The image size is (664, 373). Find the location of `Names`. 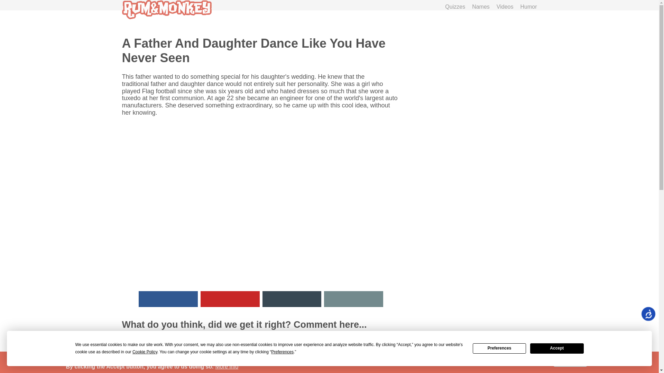

Names is located at coordinates (481, 7).